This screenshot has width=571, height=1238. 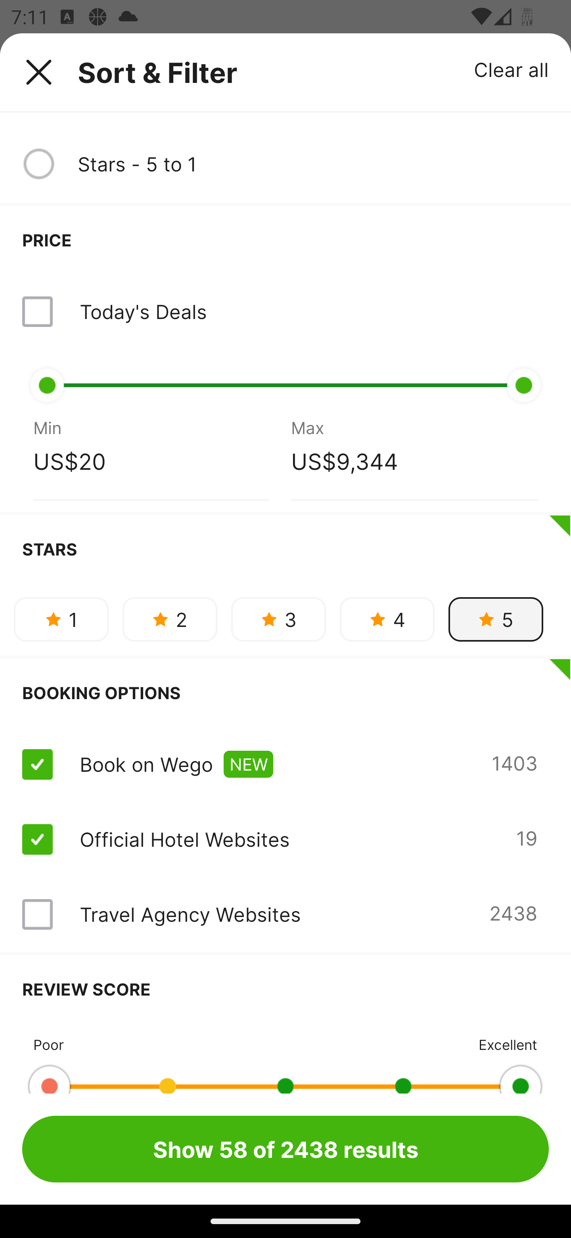 What do you see at coordinates (143, 311) in the screenshot?
I see `Today's Deals` at bounding box center [143, 311].